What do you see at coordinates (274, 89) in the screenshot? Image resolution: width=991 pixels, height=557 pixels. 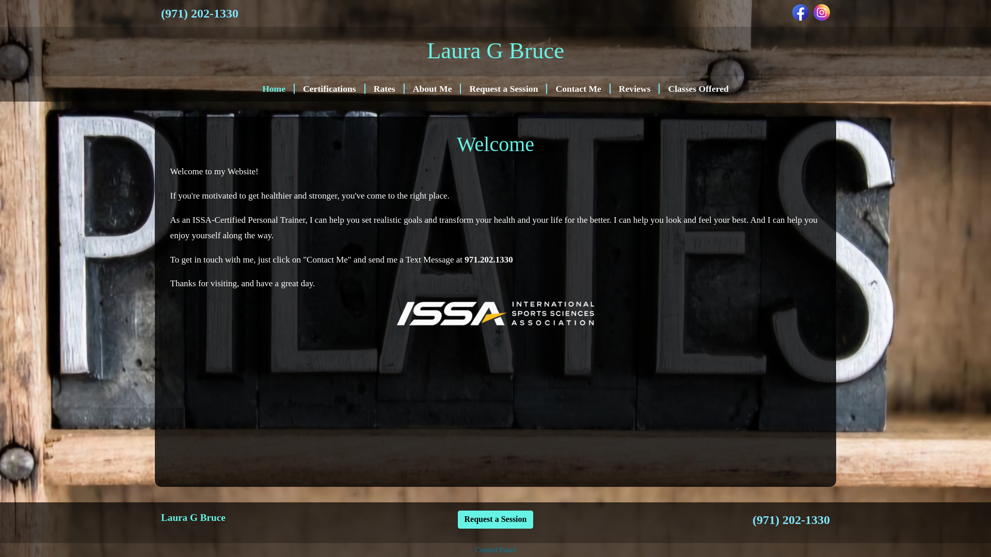 I see `Home` at bounding box center [274, 89].